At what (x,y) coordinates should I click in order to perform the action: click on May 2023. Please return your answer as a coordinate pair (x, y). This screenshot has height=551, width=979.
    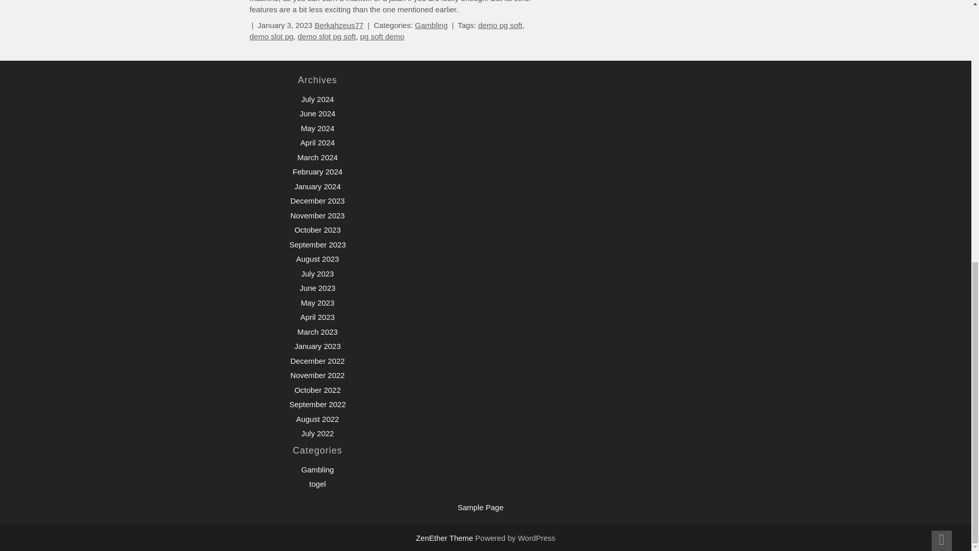
    Looking at the image, I should click on (317, 303).